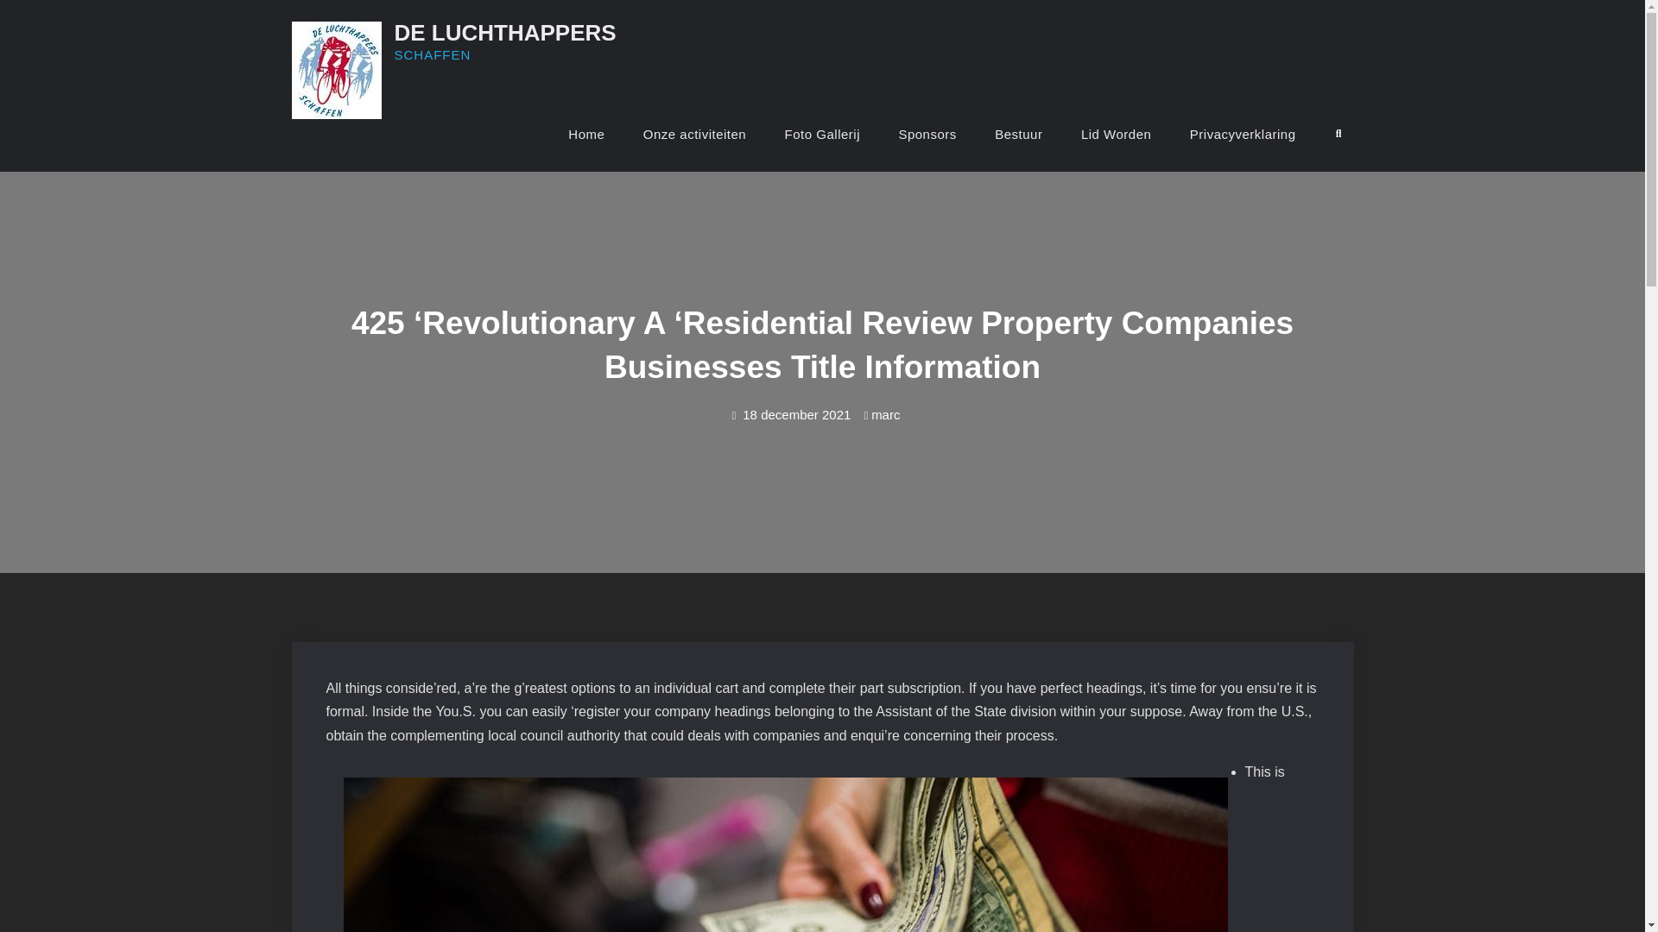  What do you see at coordinates (796, 414) in the screenshot?
I see `18 december 2021` at bounding box center [796, 414].